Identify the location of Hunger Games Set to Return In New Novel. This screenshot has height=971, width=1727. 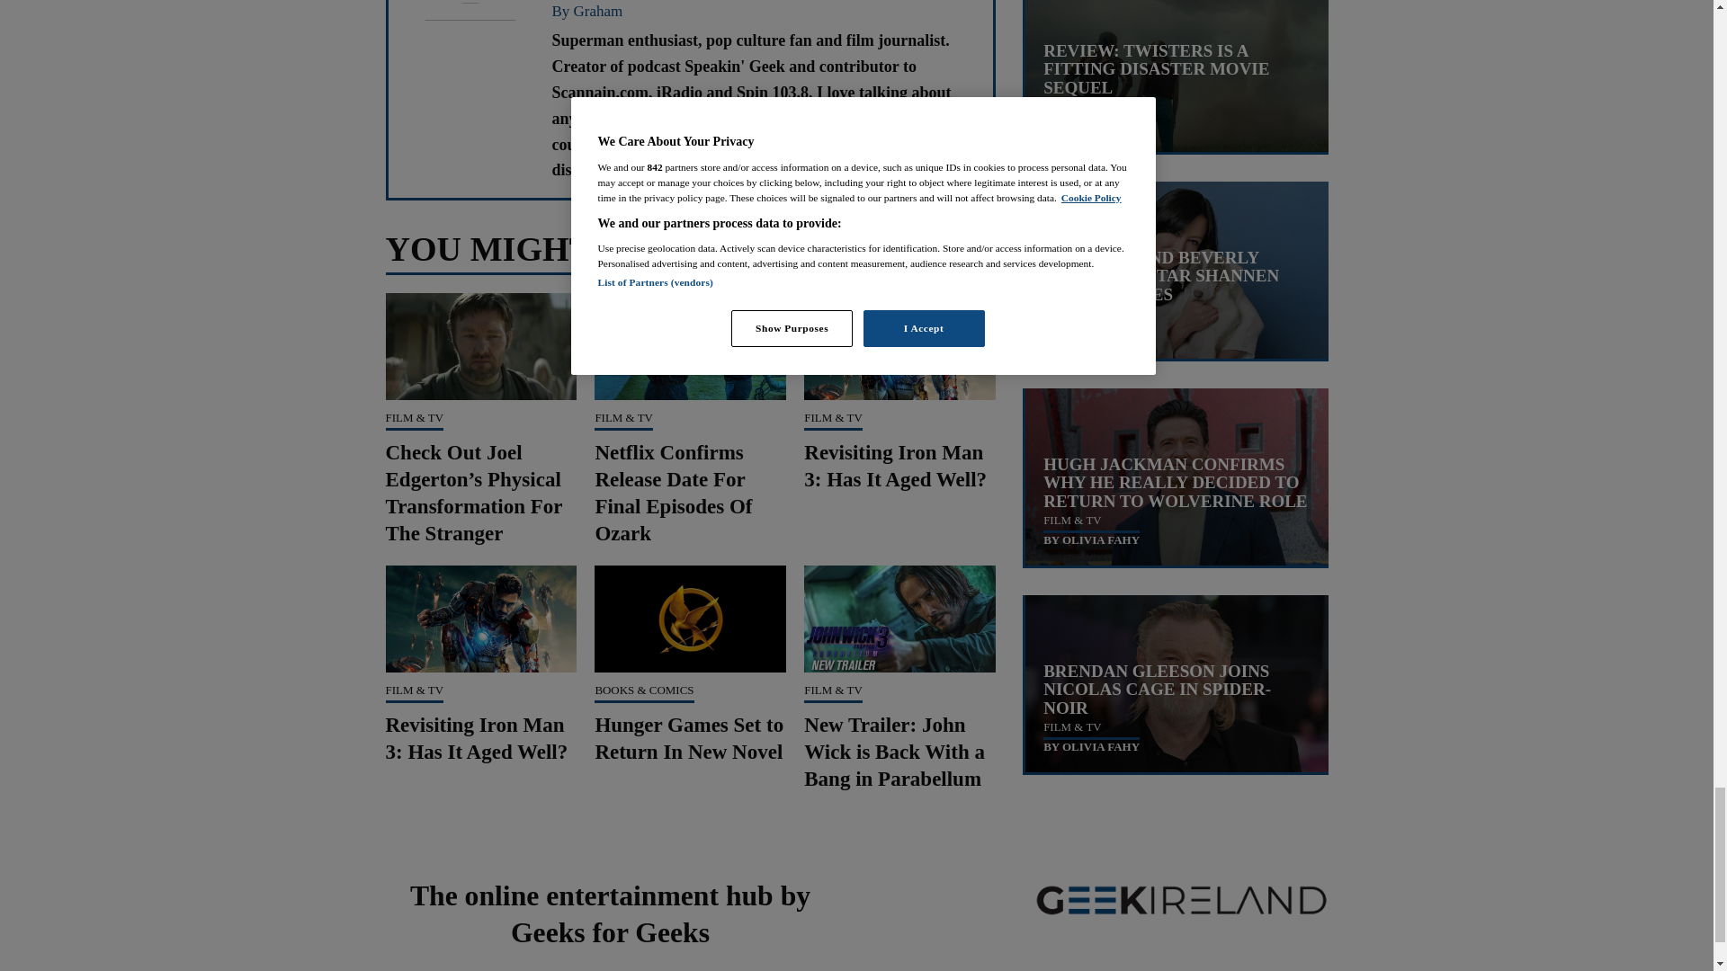
(689, 737).